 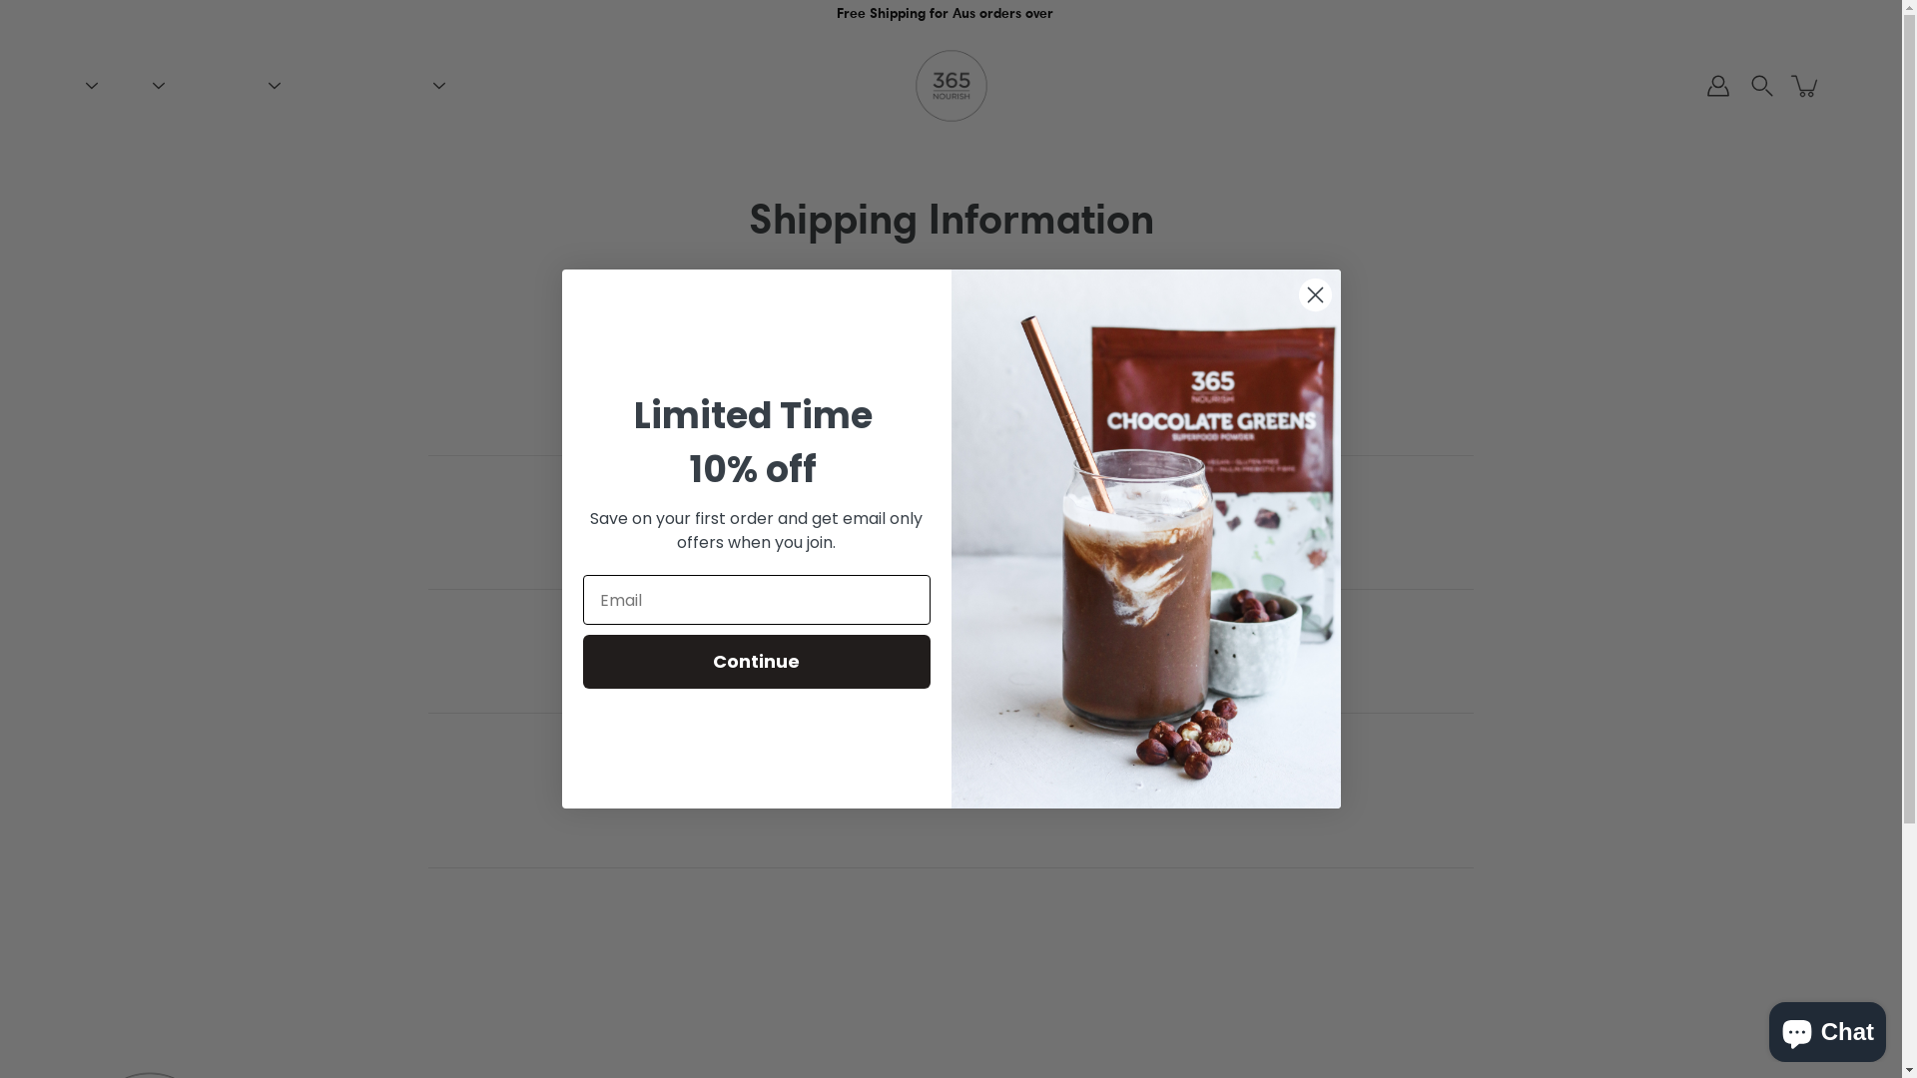 I want to click on Shopify online store chat, so click(x=1827, y=1028).